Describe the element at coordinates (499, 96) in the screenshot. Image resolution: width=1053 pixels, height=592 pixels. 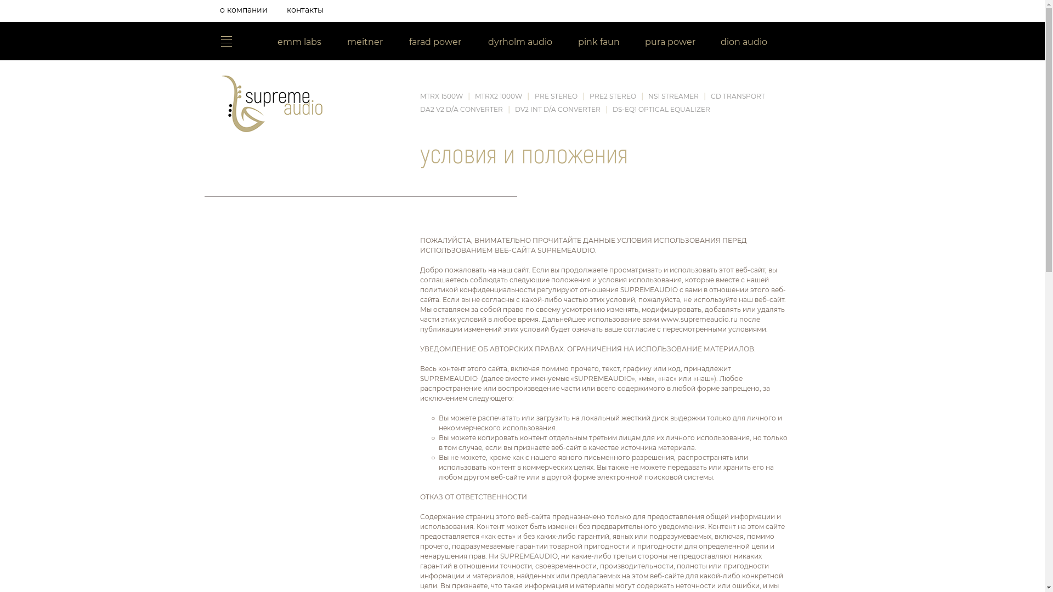
I see `MTRX2 1000W` at that location.